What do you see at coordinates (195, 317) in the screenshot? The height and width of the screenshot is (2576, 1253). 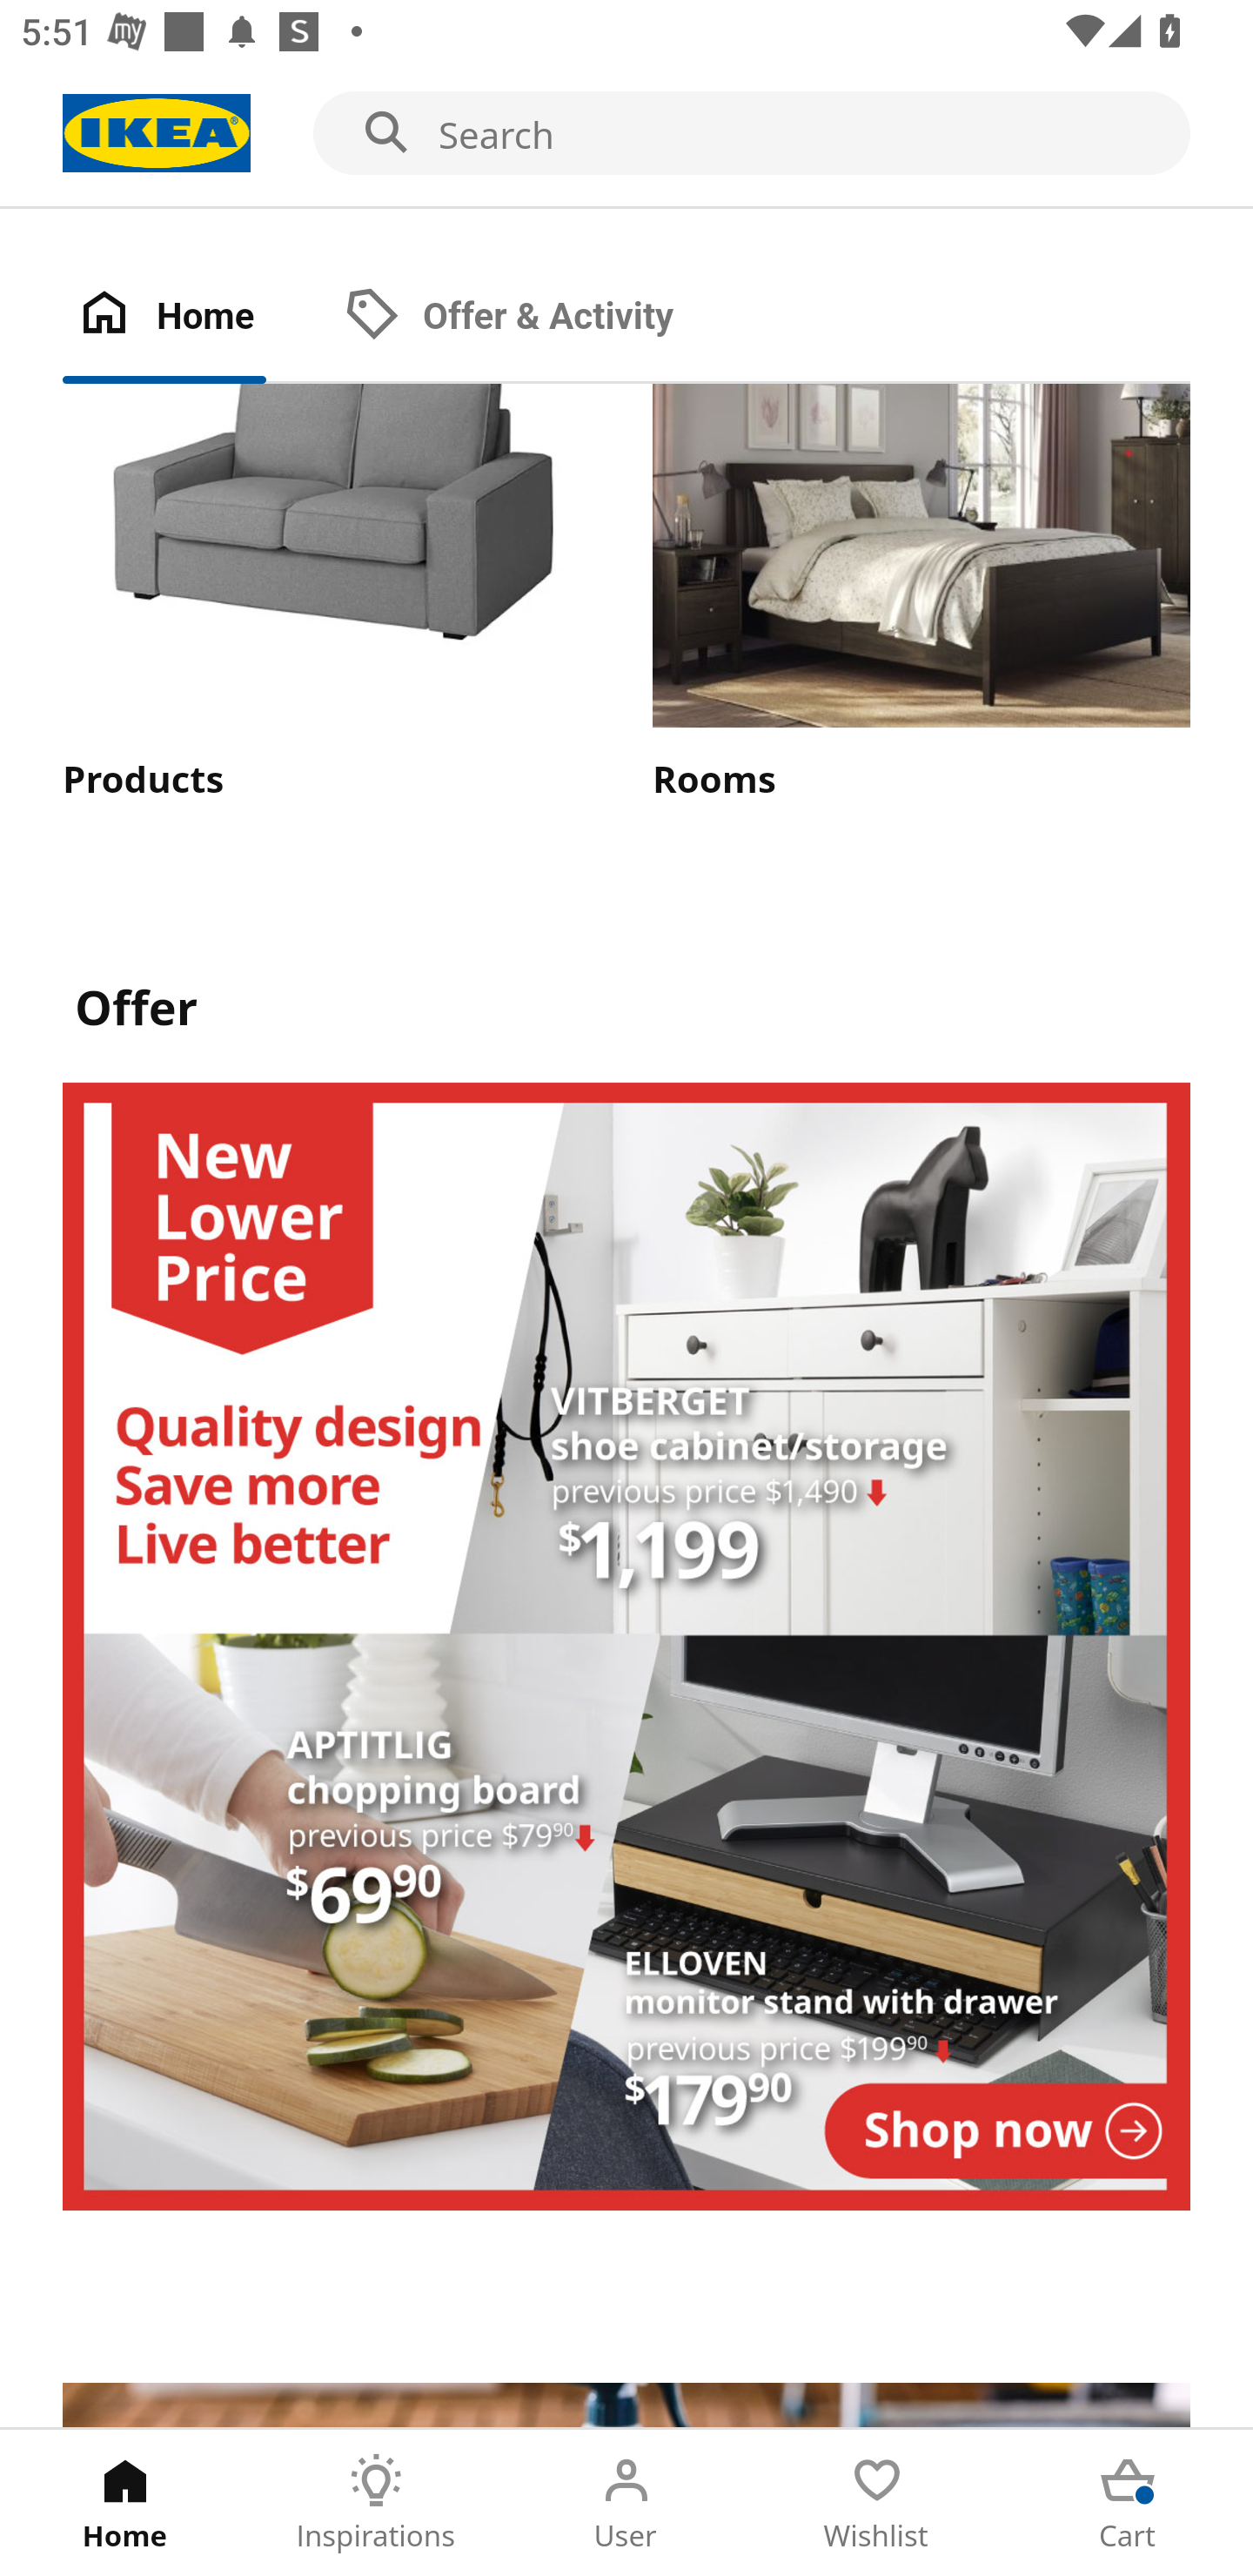 I see `Home
Tab 1 of 2` at bounding box center [195, 317].